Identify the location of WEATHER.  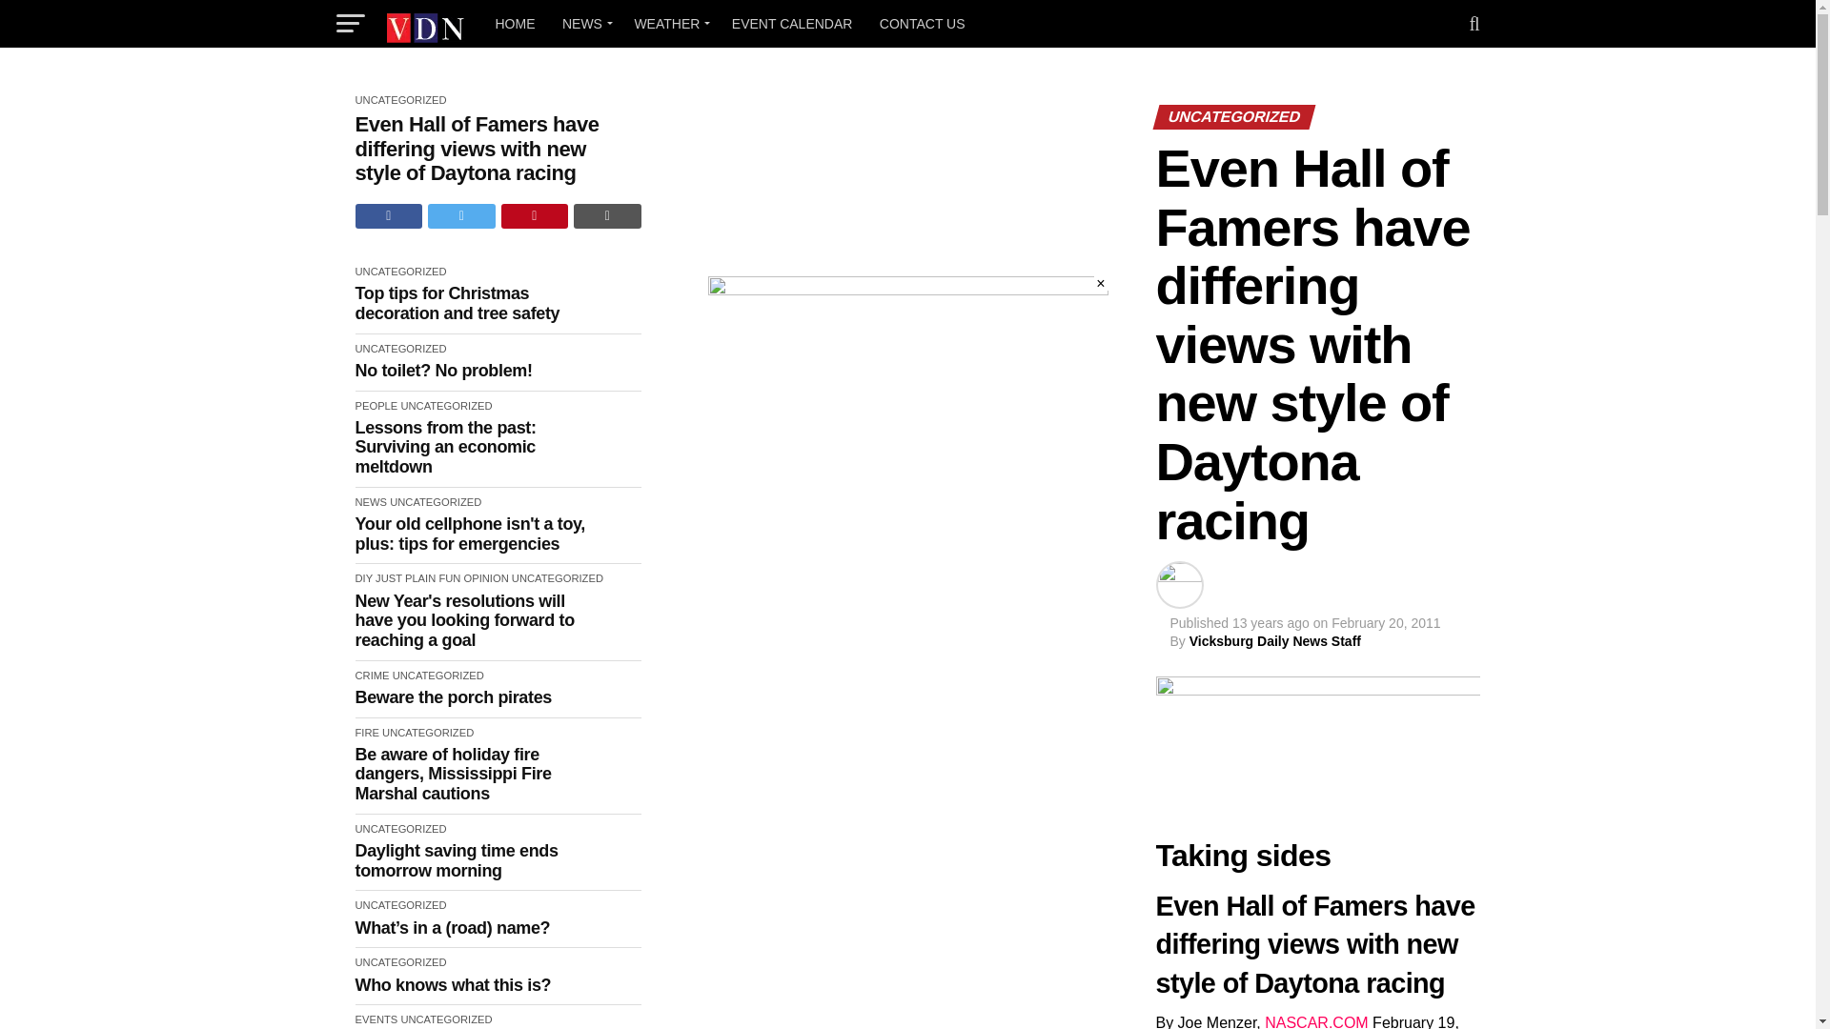
(668, 23).